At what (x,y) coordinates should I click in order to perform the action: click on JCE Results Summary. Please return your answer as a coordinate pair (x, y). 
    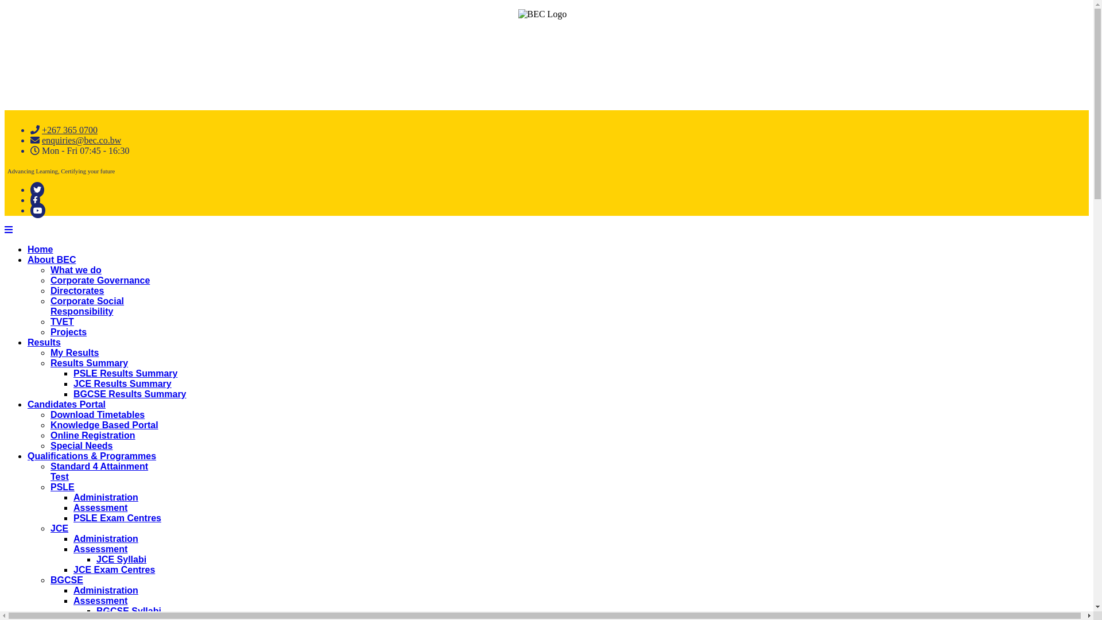
    Looking at the image, I should click on (123, 383).